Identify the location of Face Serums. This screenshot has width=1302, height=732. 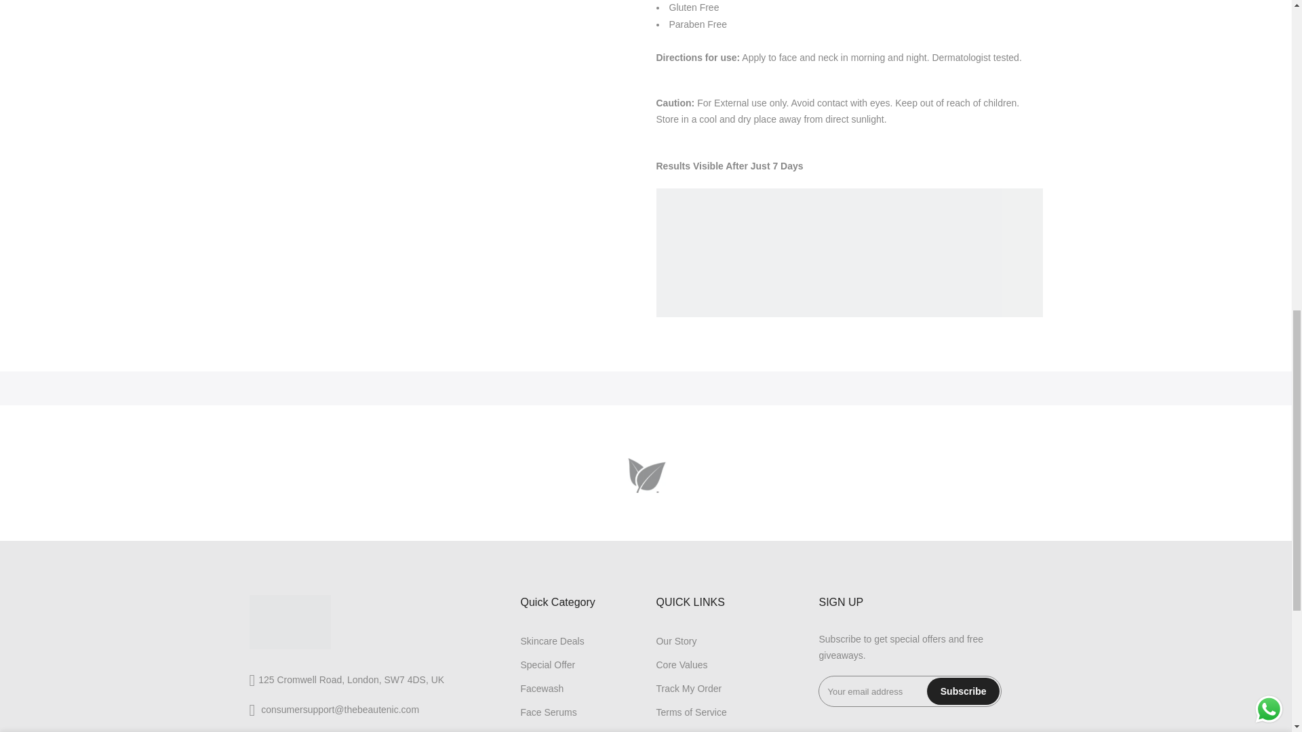
(548, 712).